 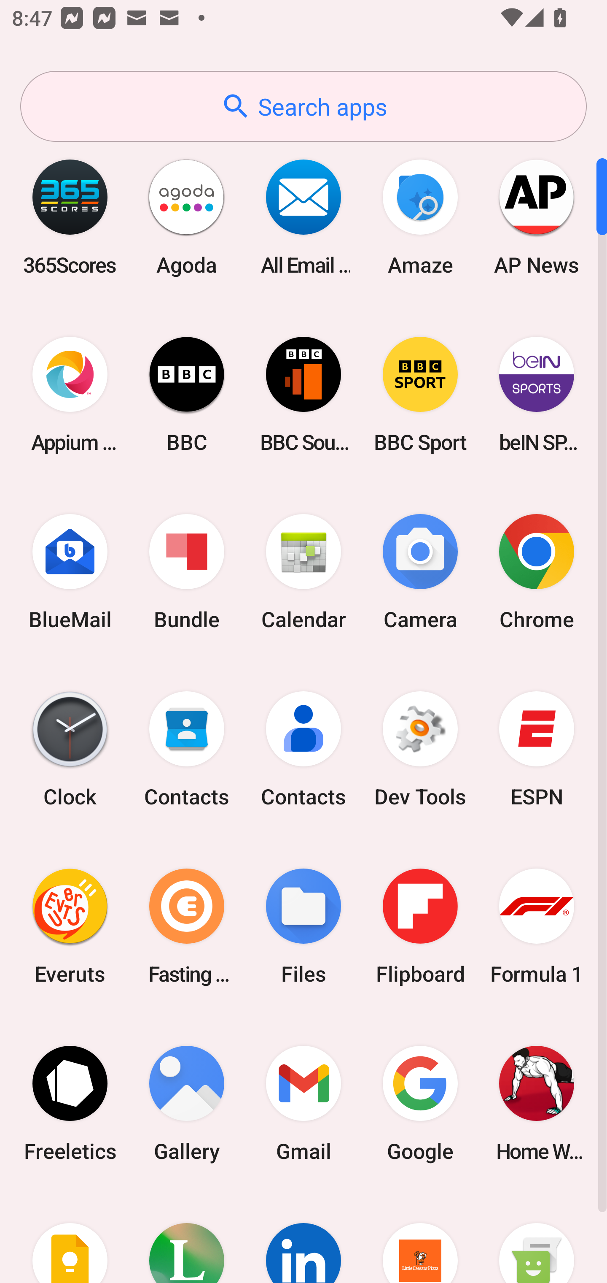 I want to click on Files, so click(x=303, y=926).